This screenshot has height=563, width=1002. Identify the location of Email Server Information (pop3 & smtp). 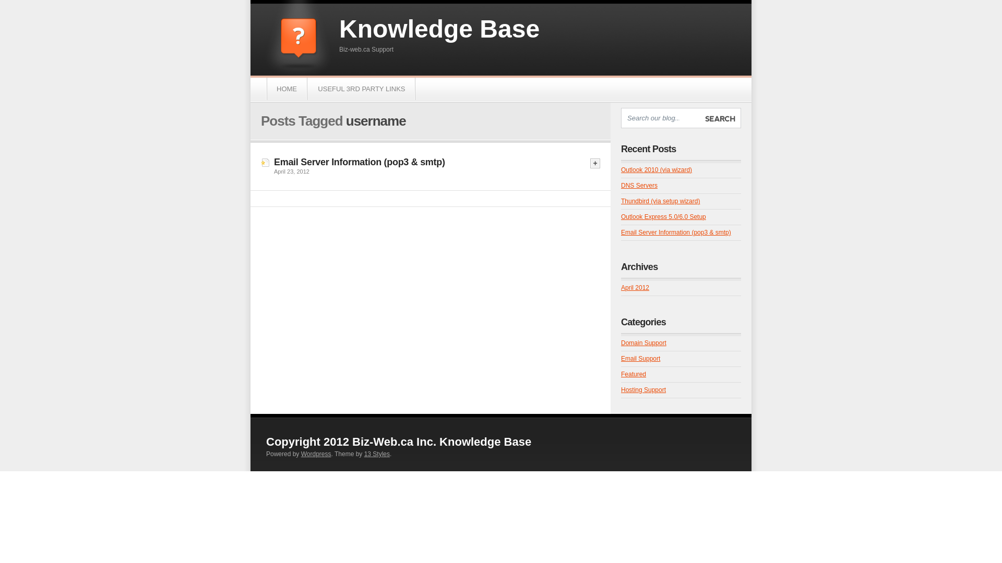
(360, 162).